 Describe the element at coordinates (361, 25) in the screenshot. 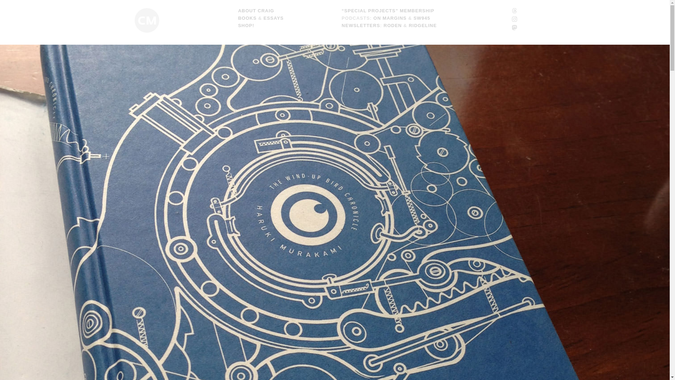

I see `NEWSLETTERS` at that location.